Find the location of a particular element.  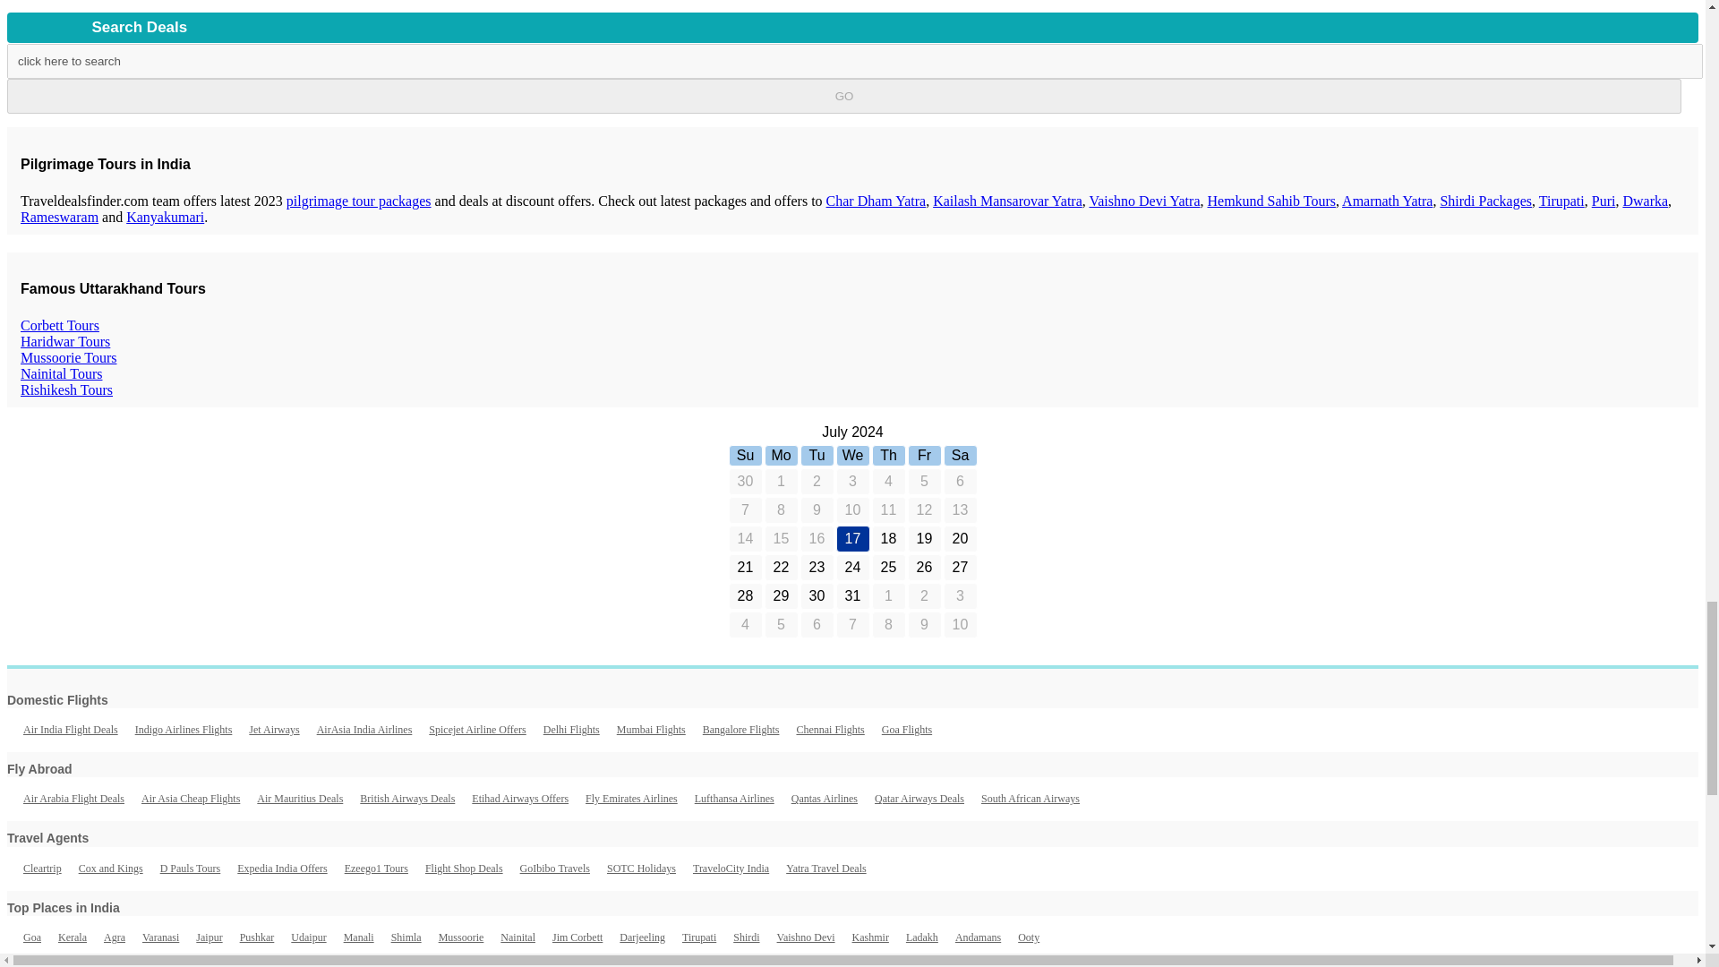

Nainital Travel packages is located at coordinates (517, 937).